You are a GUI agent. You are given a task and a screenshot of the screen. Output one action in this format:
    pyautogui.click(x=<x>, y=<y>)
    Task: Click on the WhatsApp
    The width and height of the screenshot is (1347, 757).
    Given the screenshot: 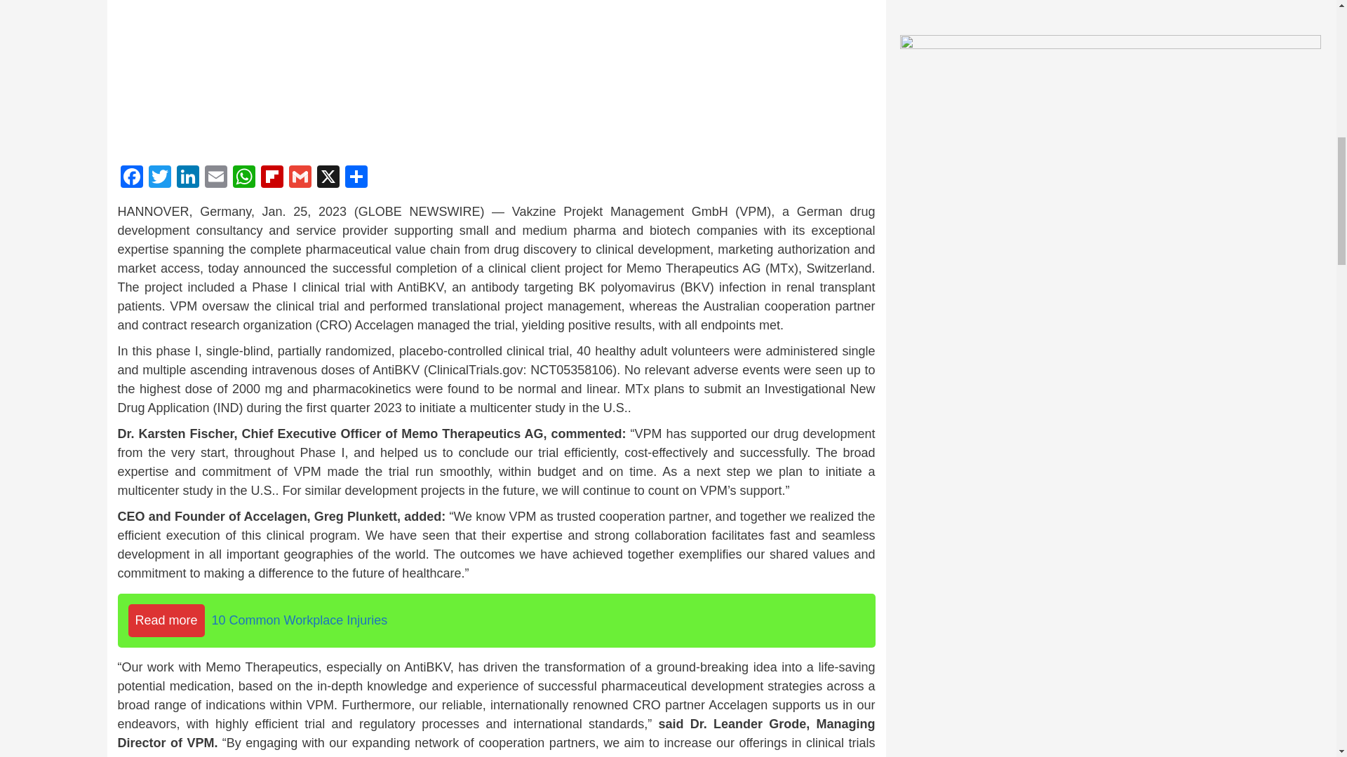 What is the action you would take?
    pyautogui.click(x=244, y=178)
    